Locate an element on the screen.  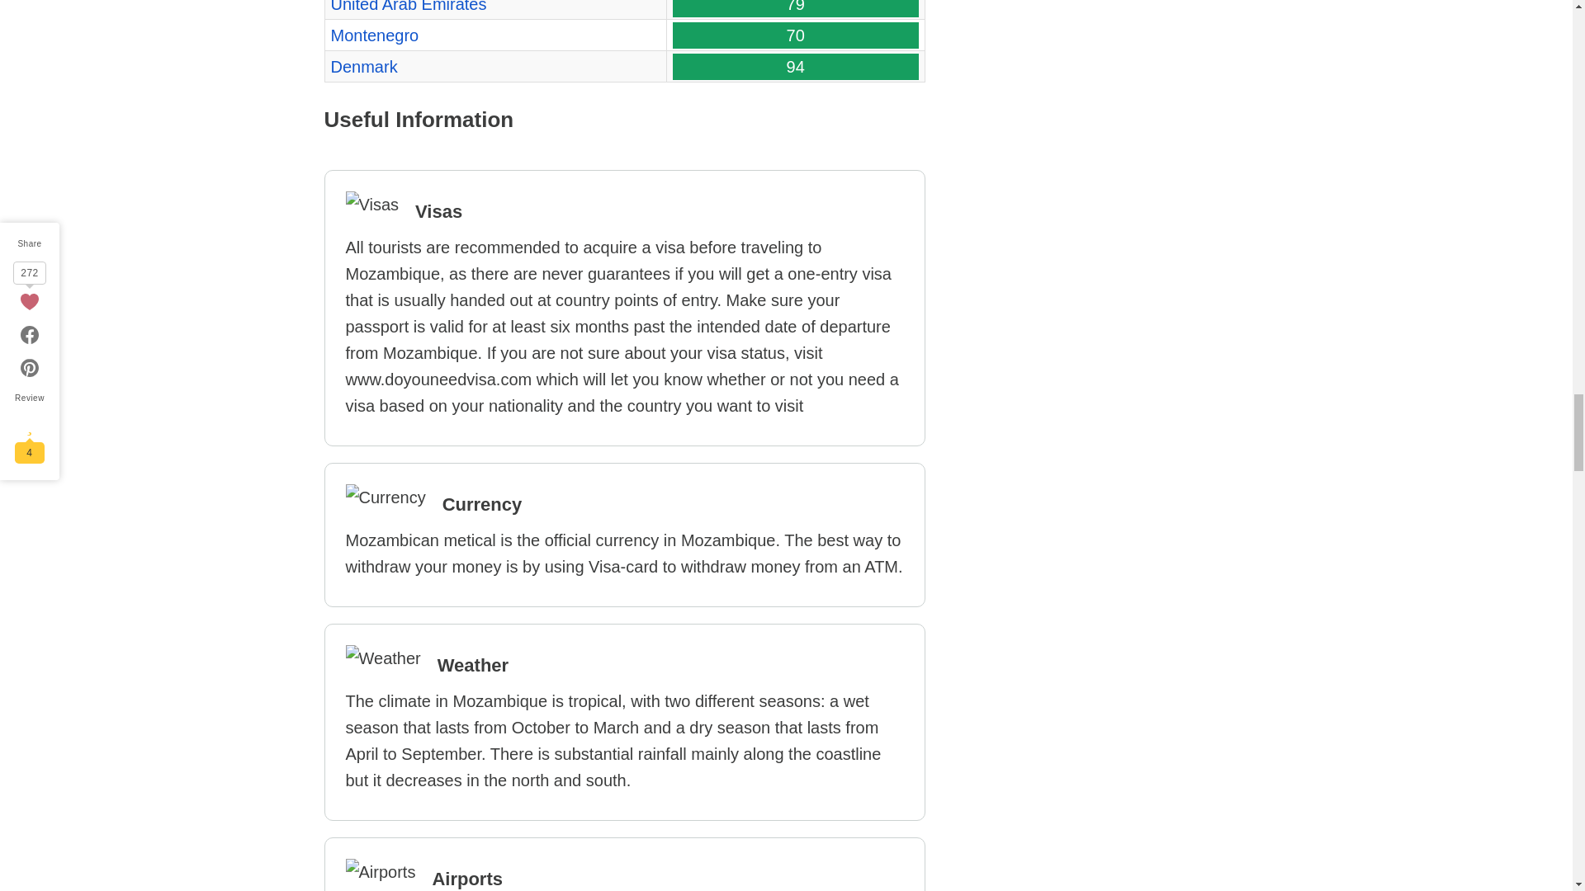
Montenegro Safety Review is located at coordinates (373, 35).